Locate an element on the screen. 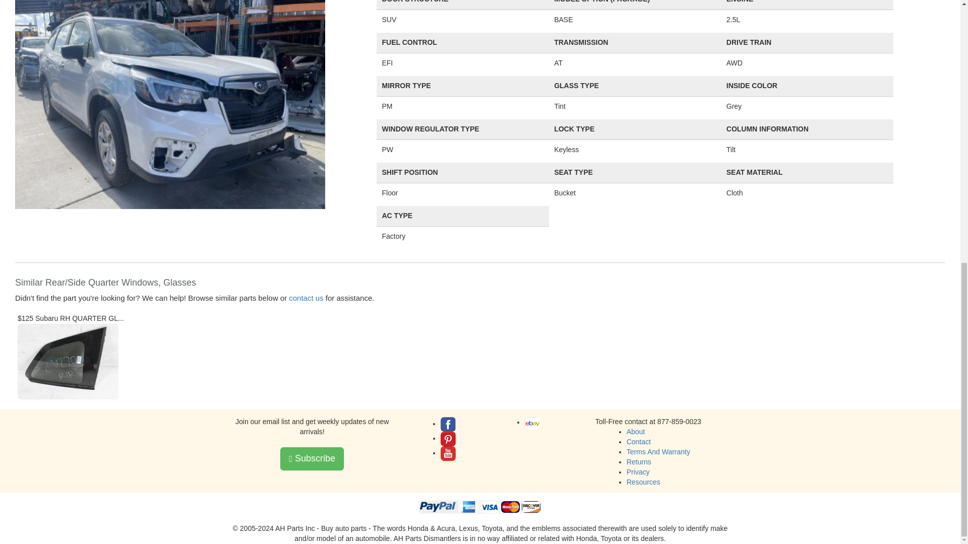  AH Parts - Facebook is located at coordinates (448, 424).